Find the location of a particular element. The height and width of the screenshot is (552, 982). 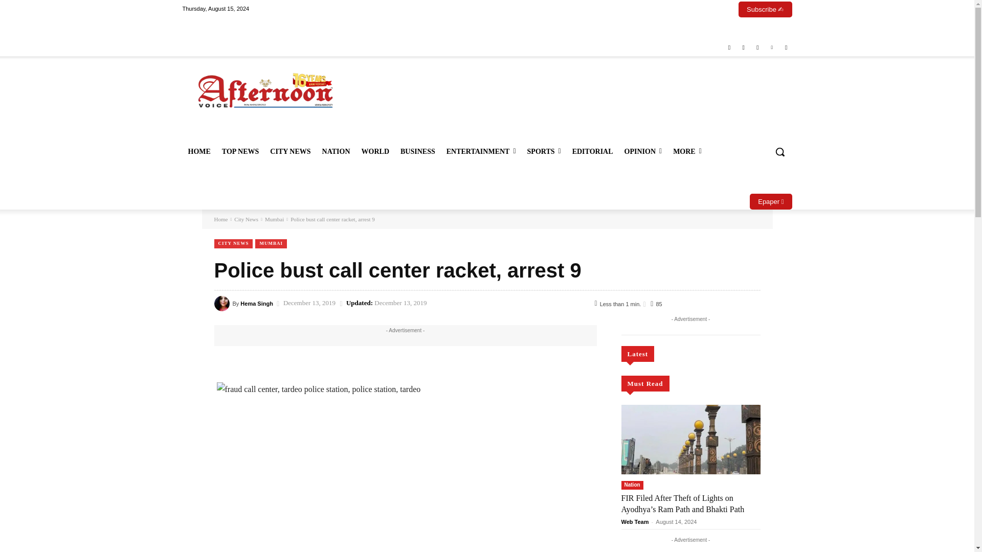

Youtube is located at coordinates (787, 48).